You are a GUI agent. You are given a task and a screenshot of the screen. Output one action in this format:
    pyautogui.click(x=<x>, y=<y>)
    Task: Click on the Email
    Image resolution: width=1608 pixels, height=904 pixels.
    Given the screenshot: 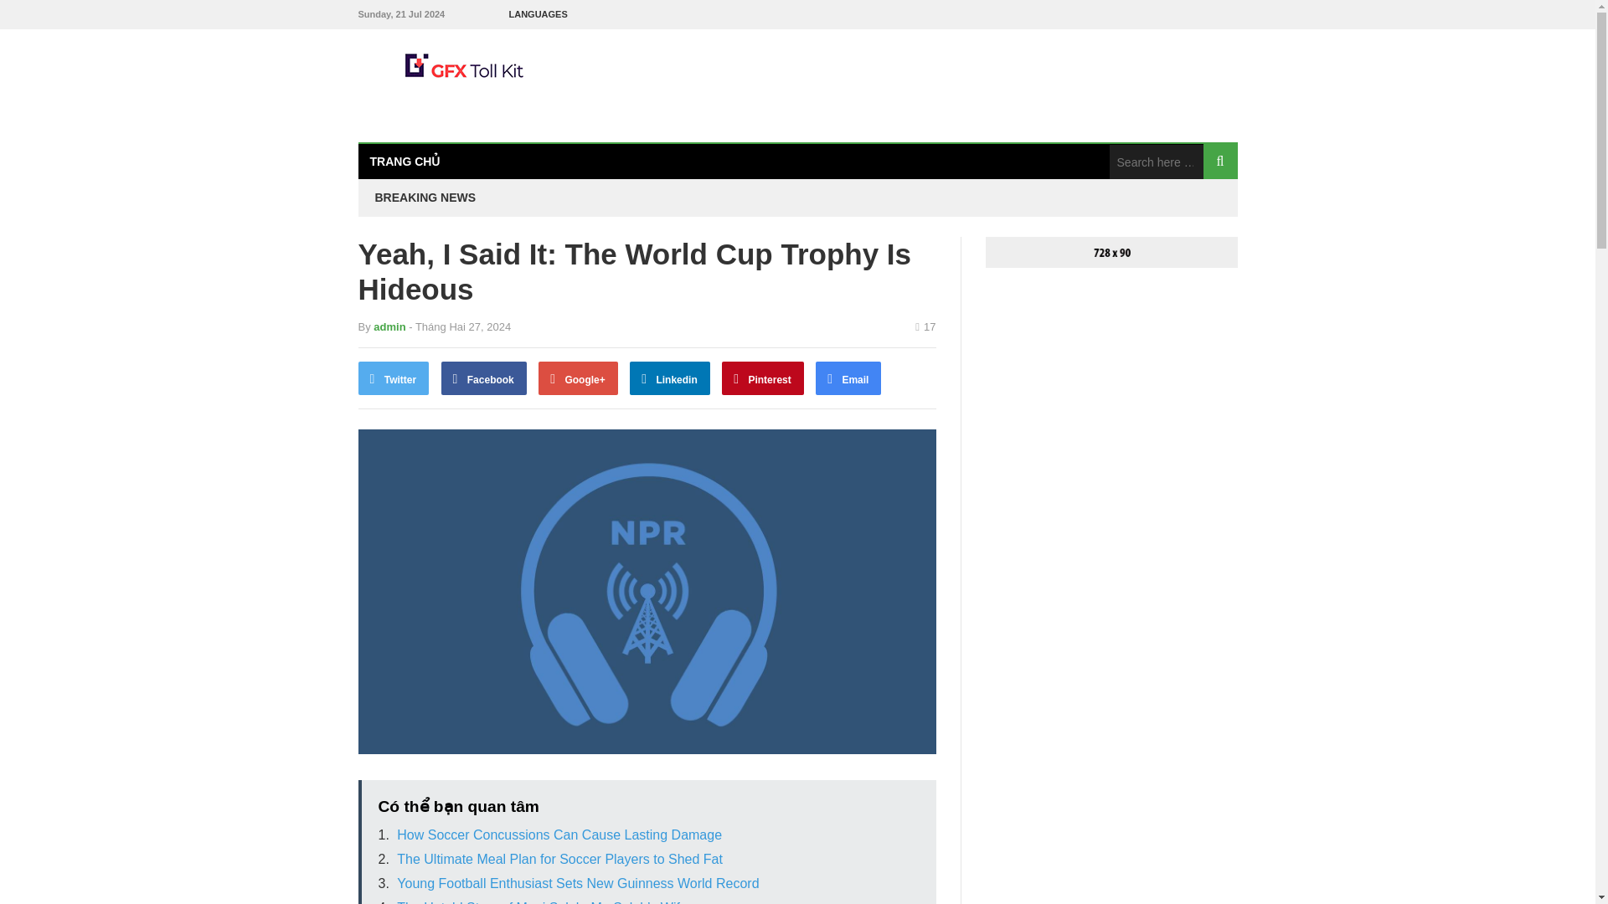 What is the action you would take?
    pyautogui.click(x=848, y=378)
    